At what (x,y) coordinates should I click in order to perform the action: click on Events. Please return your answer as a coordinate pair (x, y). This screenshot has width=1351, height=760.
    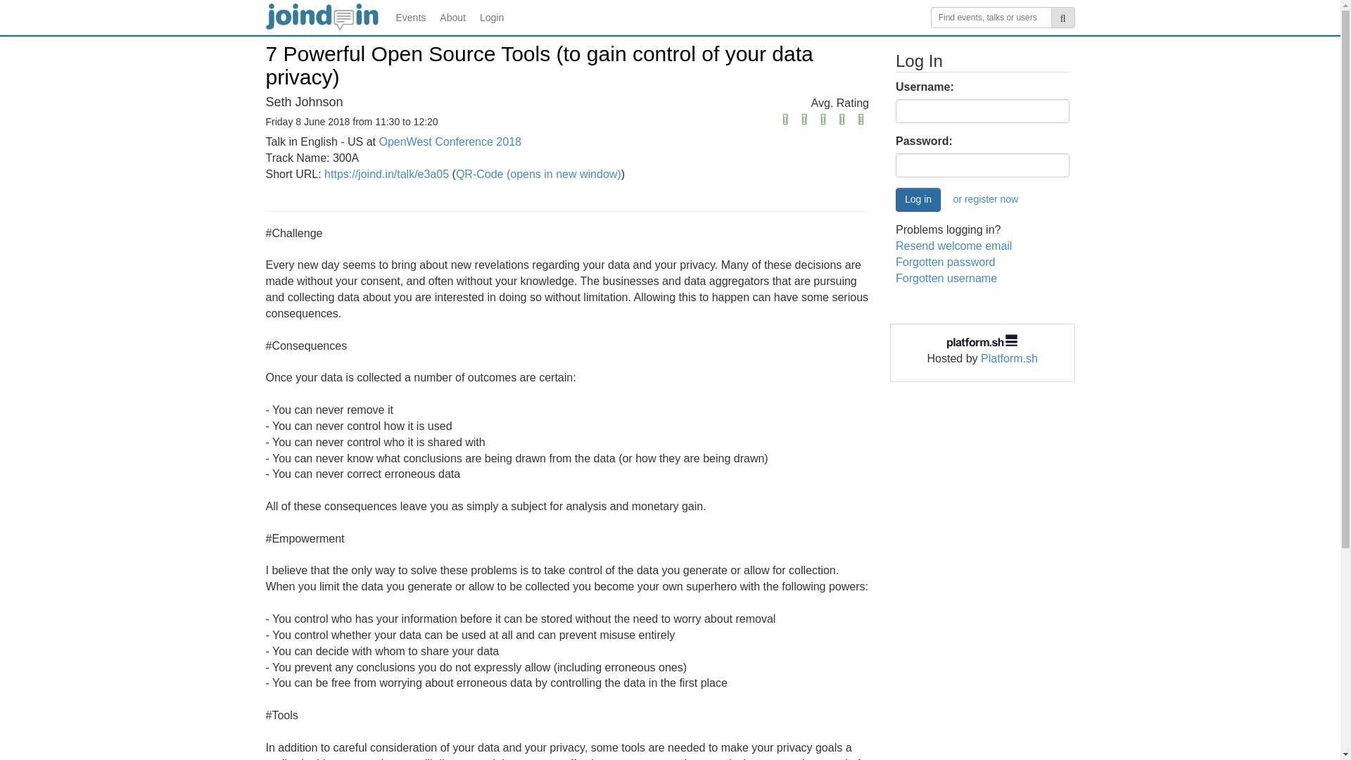
    Looking at the image, I should click on (410, 17).